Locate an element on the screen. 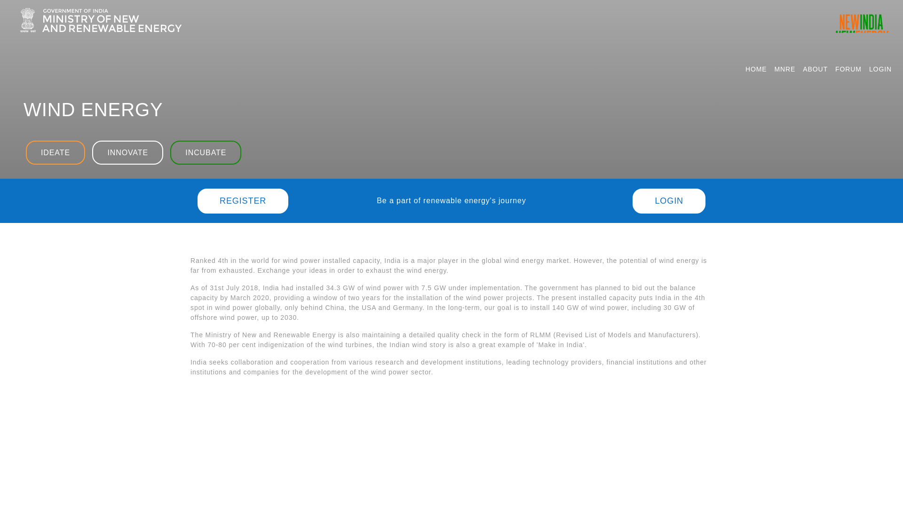 Image resolution: width=903 pixels, height=508 pixels. INCUBATE is located at coordinates (206, 152).